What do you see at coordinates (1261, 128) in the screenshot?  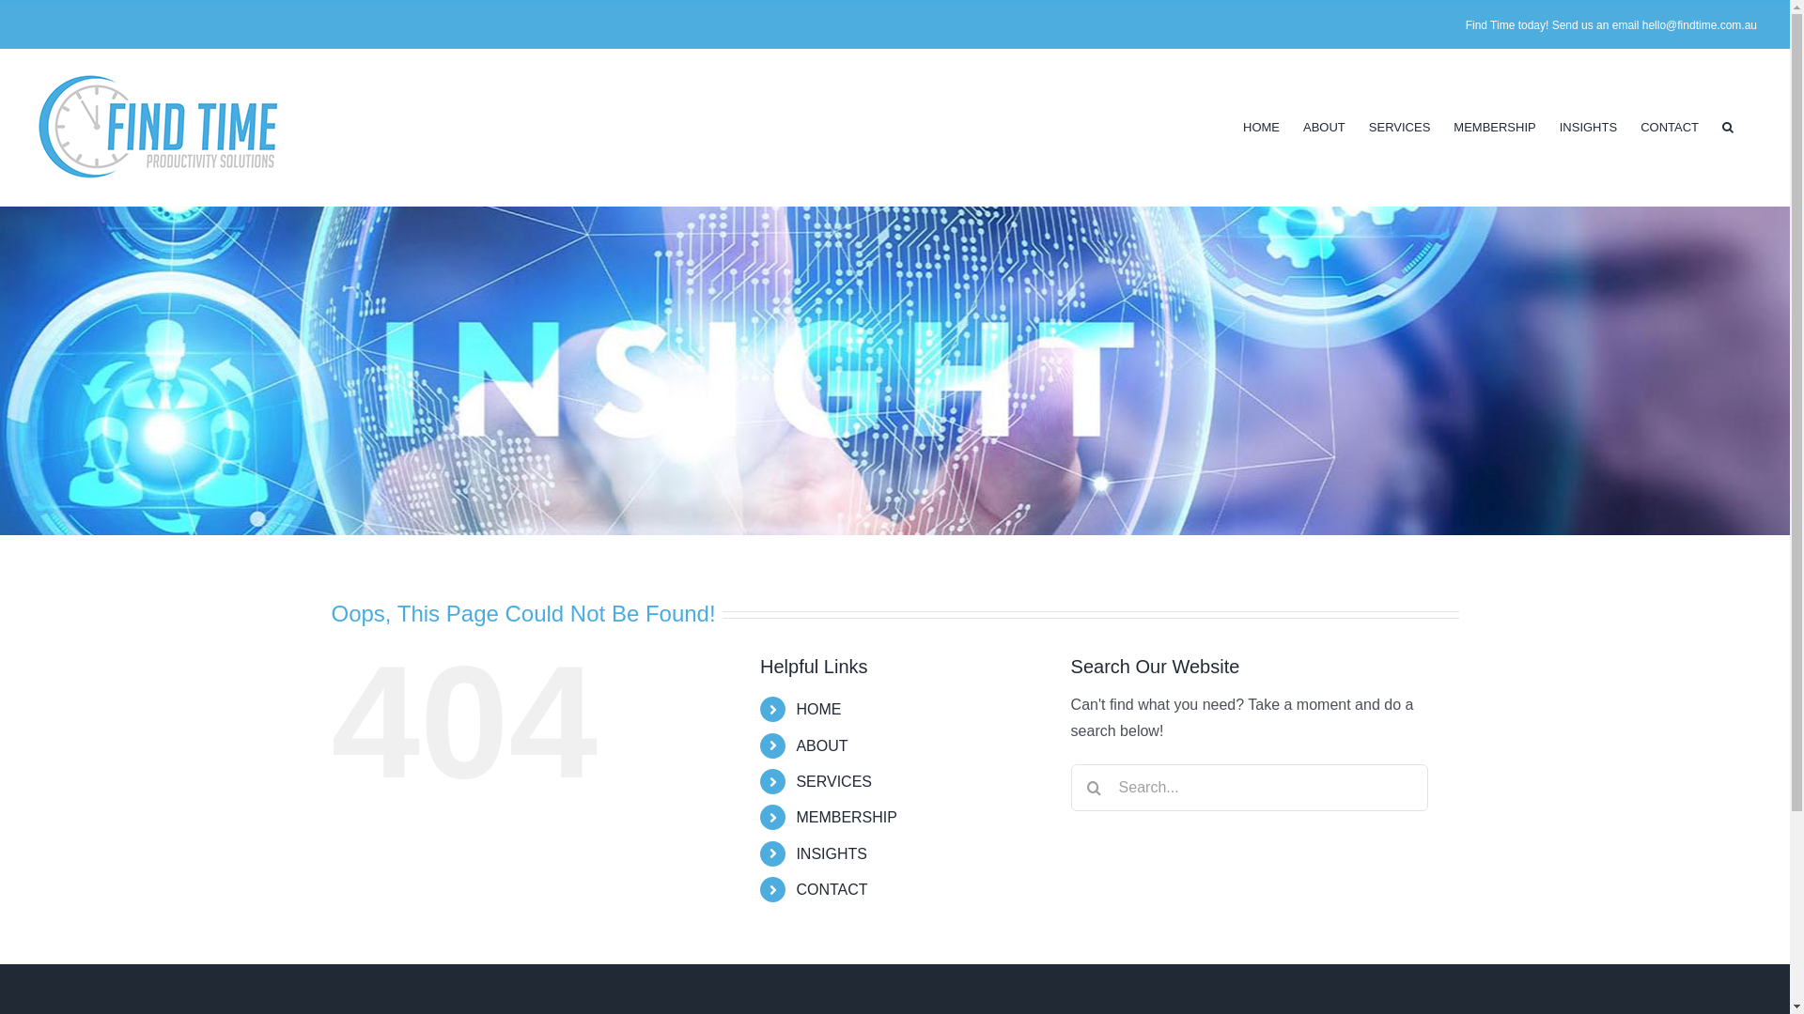 I see `HOME` at bounding box center [1261, 128].